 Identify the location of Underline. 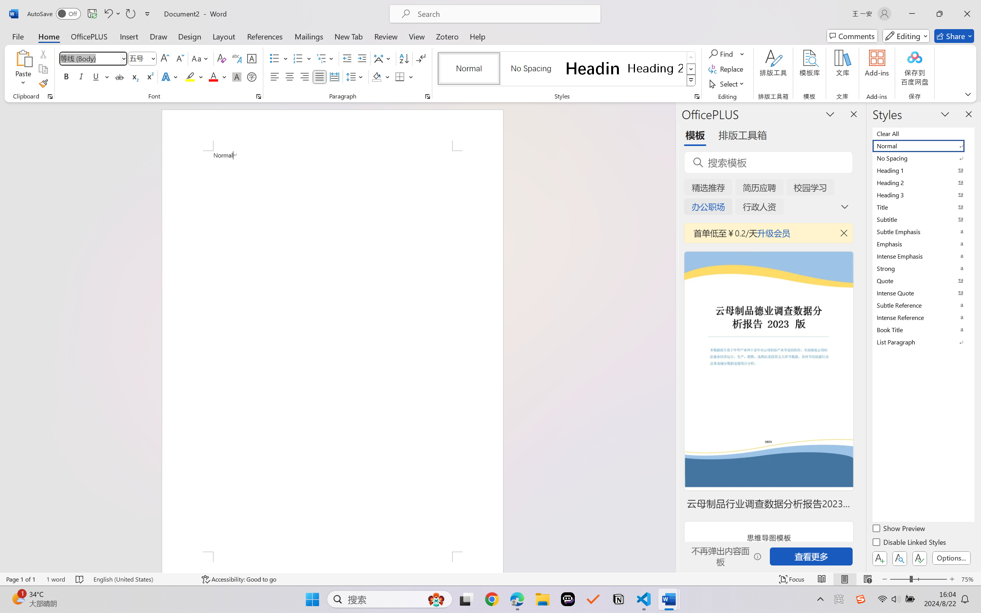
(100, 77).